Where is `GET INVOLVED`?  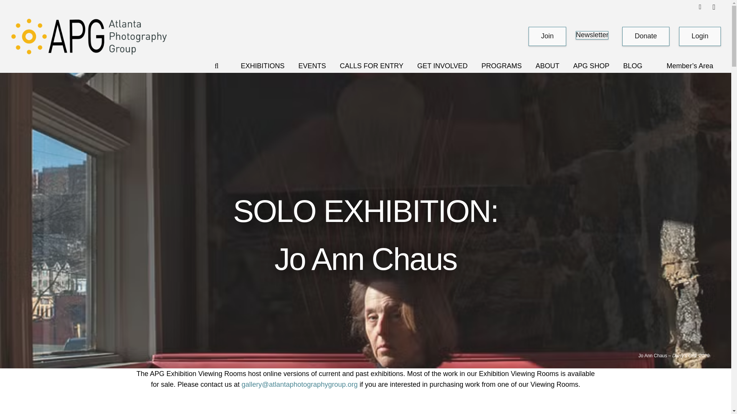
GET INVOLVED is located at coordinates (442, 66).